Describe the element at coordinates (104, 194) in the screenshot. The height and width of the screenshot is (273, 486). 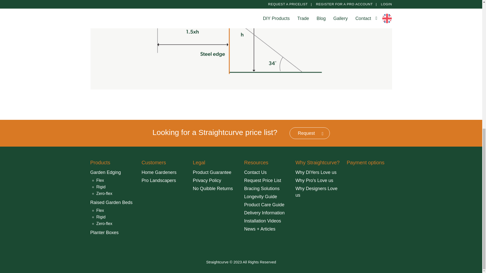
I see `Zero-flex` at that location.